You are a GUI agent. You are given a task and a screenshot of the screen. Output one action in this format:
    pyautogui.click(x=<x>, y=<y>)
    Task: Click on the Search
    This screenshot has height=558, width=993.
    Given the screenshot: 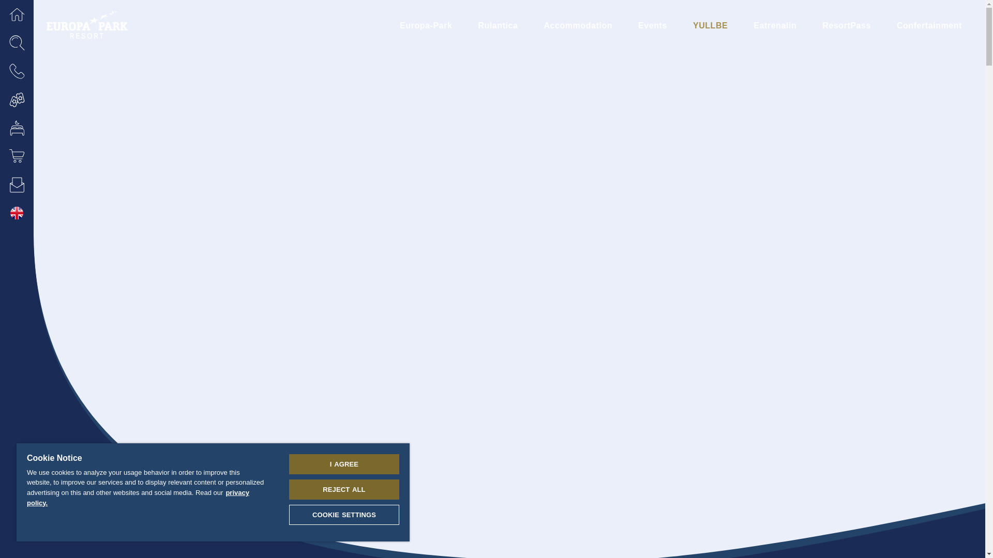 What is the action you would take?
    pyautogui.click(x=17, y=42)
    